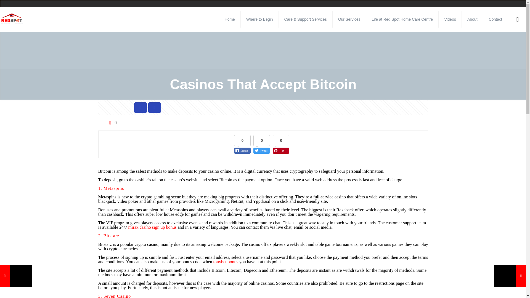  I want to click on mirax casino sign up bonus, so click(152, 227).